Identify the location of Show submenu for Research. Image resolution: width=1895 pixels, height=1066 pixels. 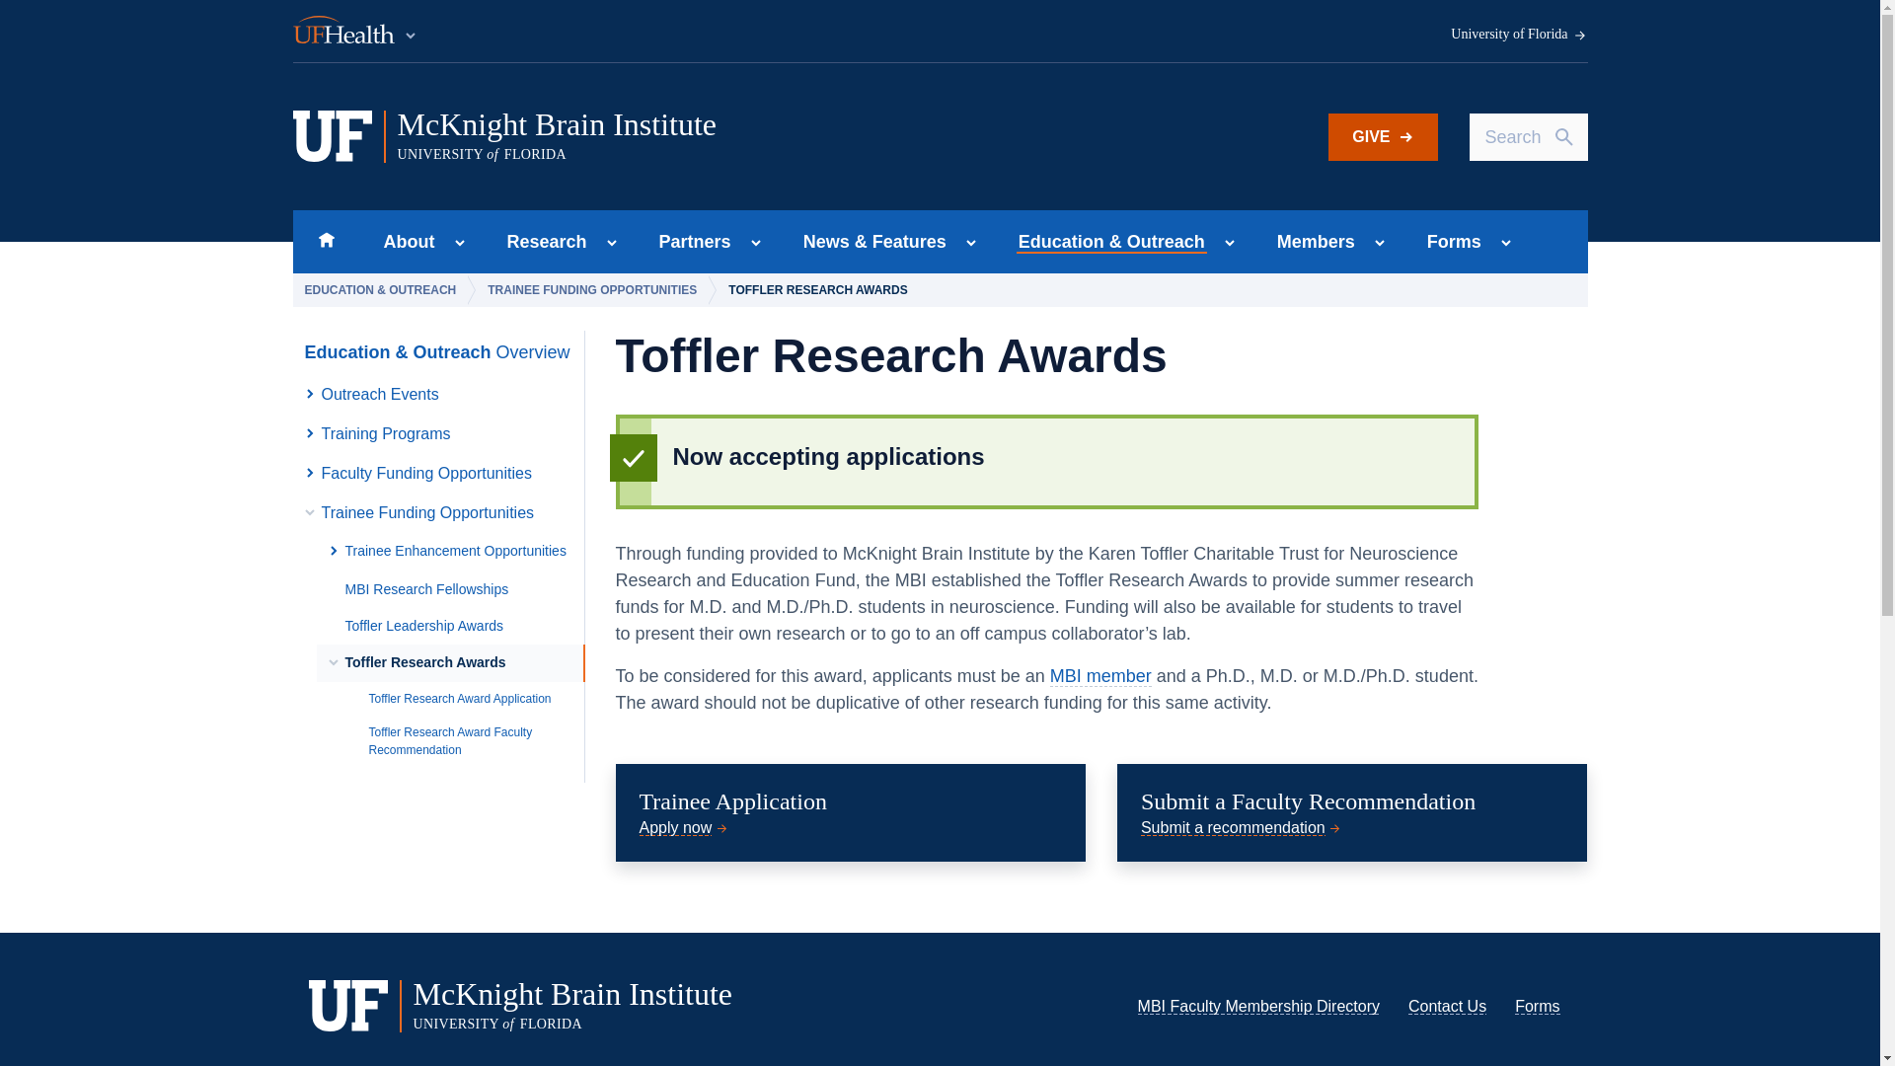
(612, 244).